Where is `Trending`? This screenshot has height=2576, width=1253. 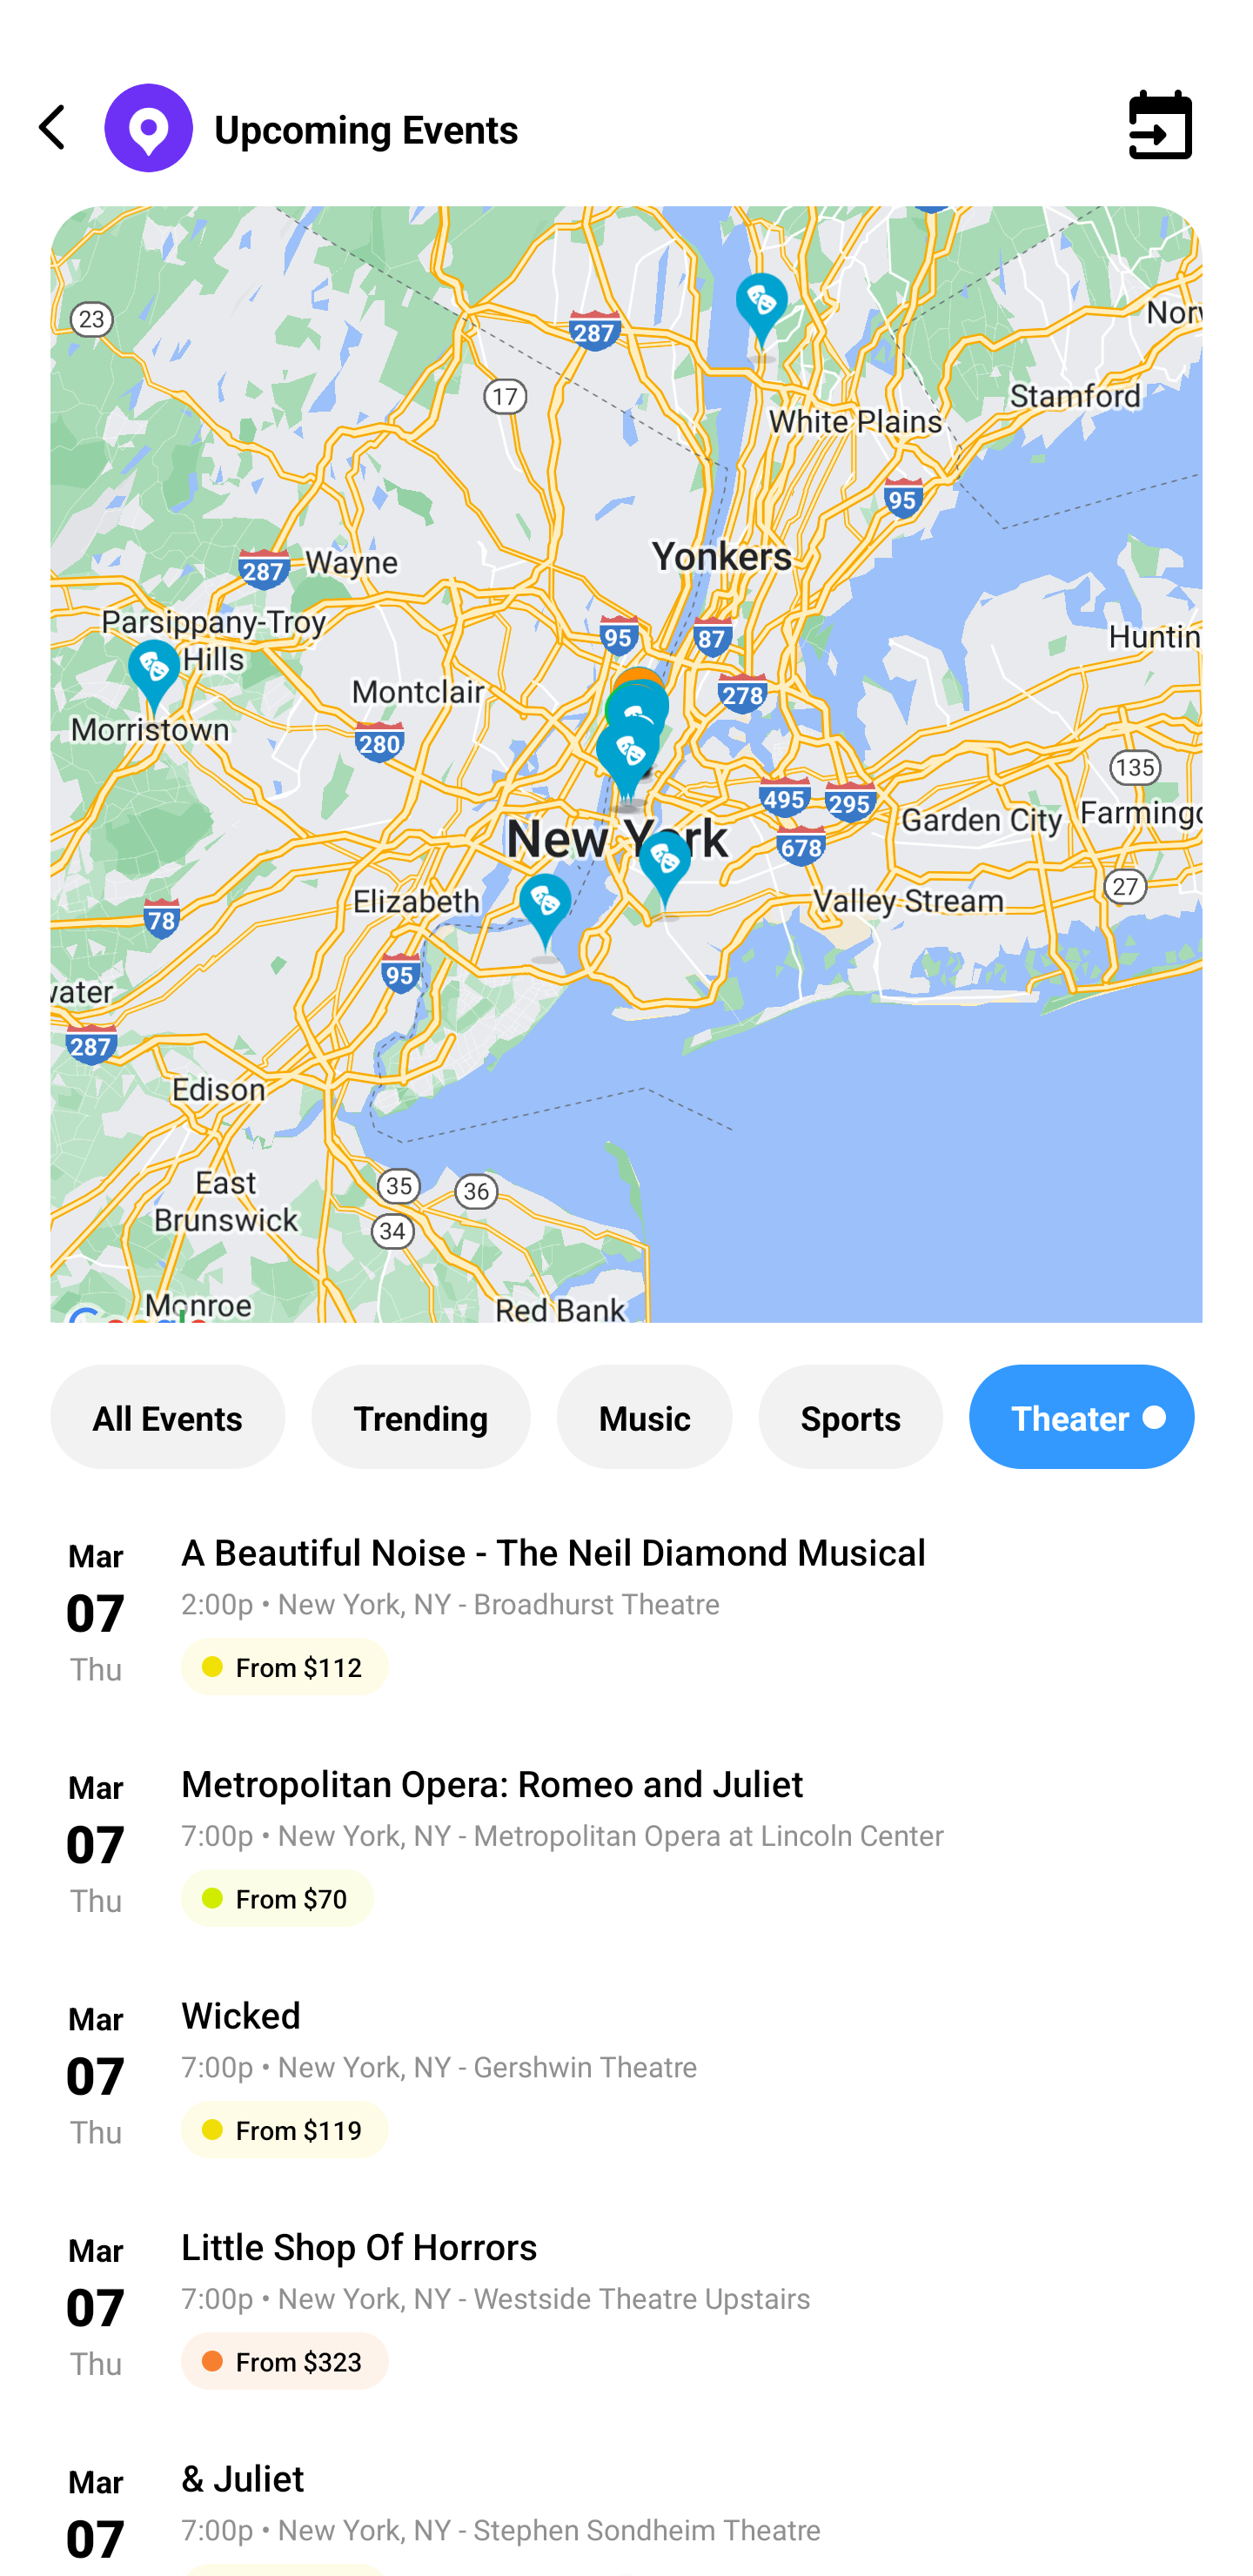 Trending is located at coordinates (421, 1417).